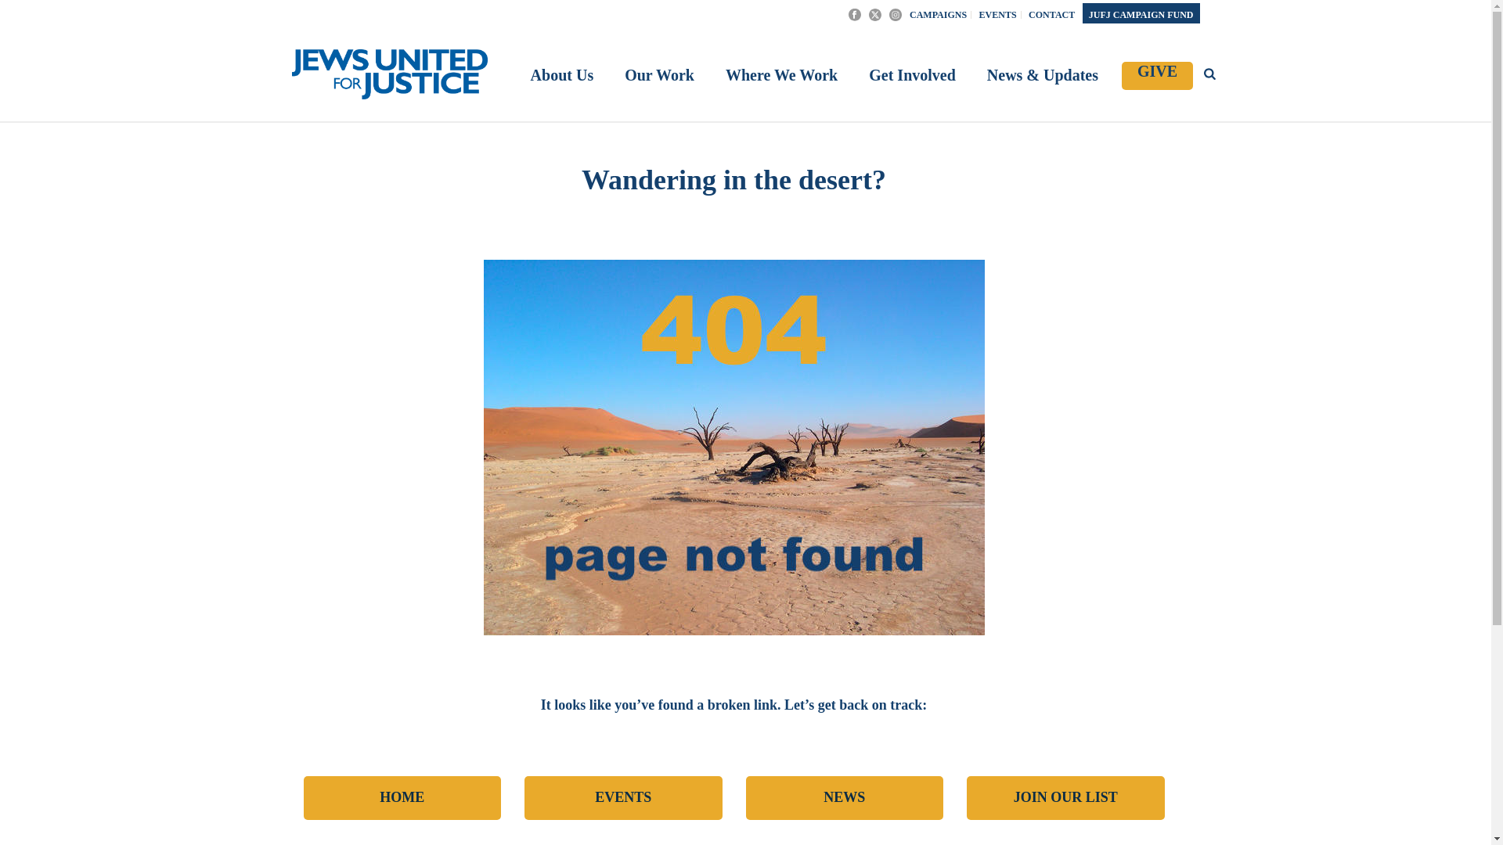 The width and height of the screenshot is (1503, 845). Describe the element at coordinates (402, 798) in the screenshot. I see `HOME` at that location.